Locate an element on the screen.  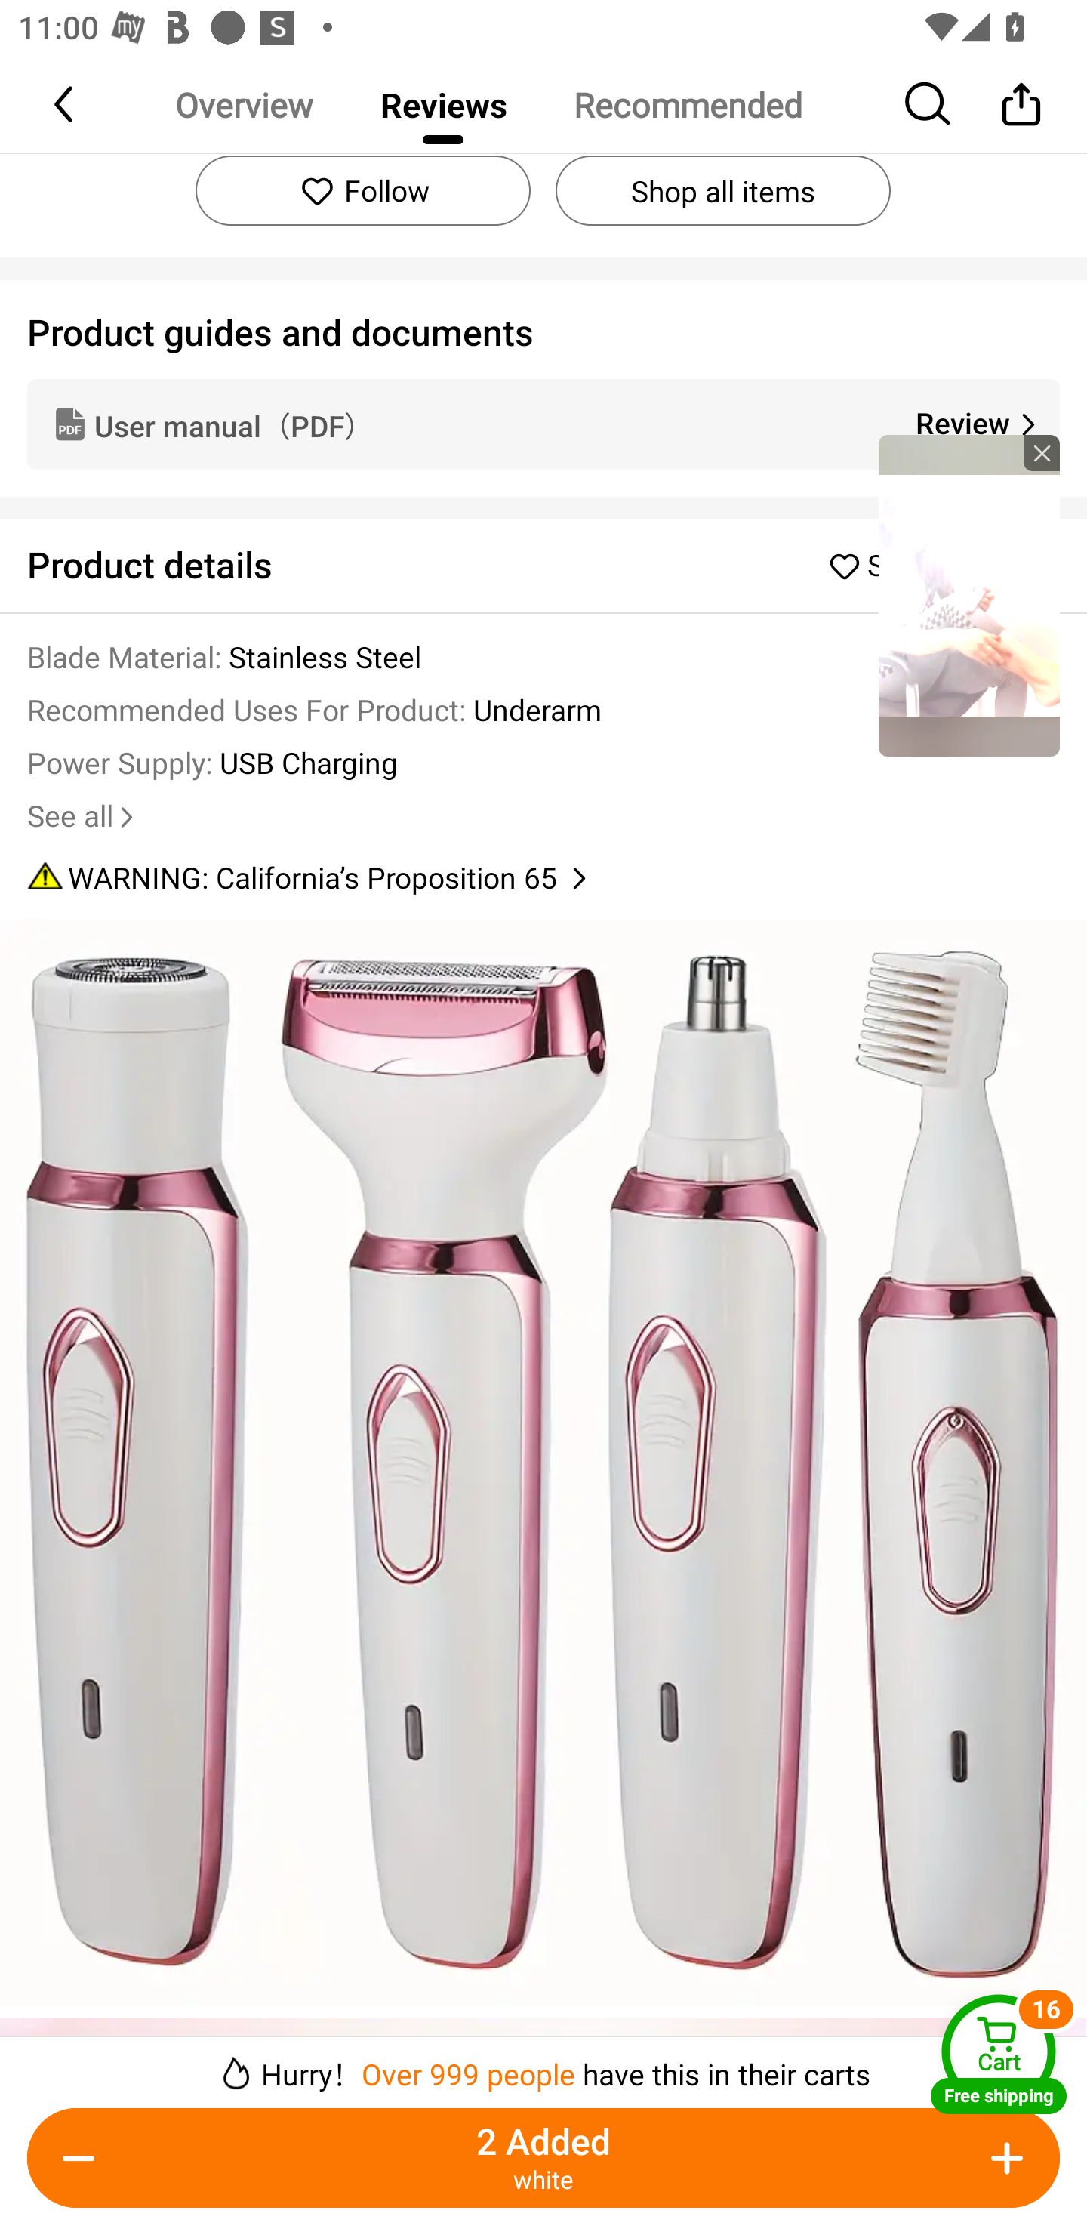
Back is located at coordinates (66, 103).